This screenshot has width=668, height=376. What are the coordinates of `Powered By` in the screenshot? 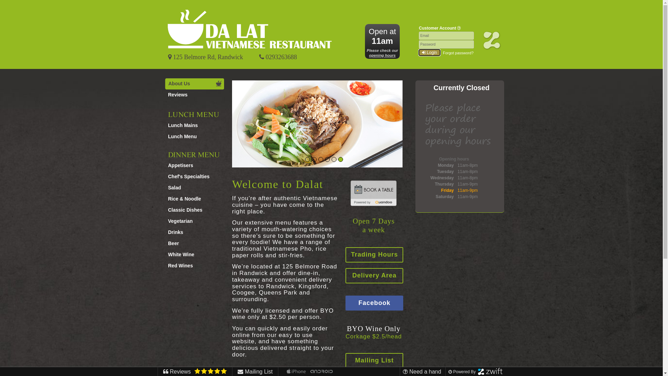 It's located at (475, 372).